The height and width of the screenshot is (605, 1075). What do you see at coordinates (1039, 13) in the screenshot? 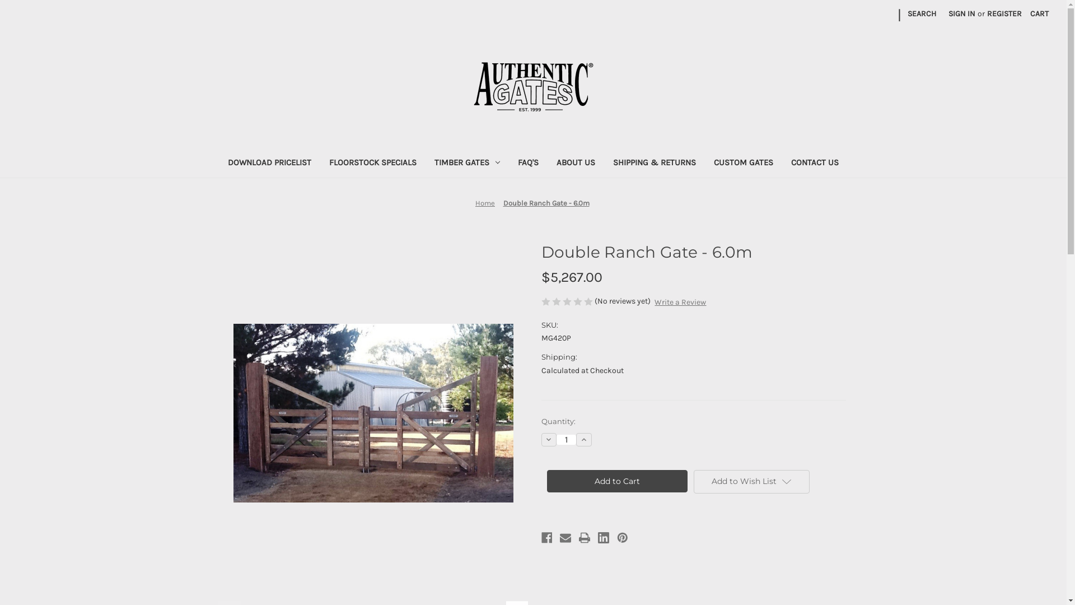
I see `CART` at bounding box center [1039, 13].